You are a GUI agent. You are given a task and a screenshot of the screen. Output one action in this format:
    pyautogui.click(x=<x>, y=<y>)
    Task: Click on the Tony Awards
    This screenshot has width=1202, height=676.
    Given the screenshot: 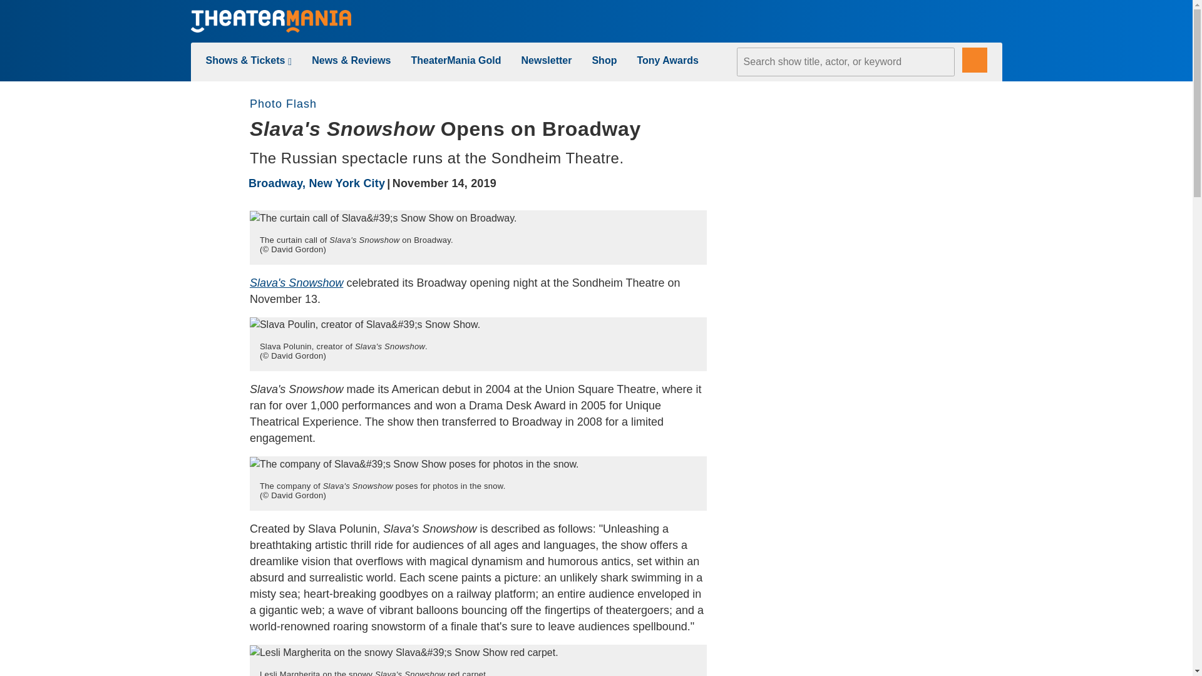 What is the action you would take?
    pyautogui.click(x=667, y=60)
    